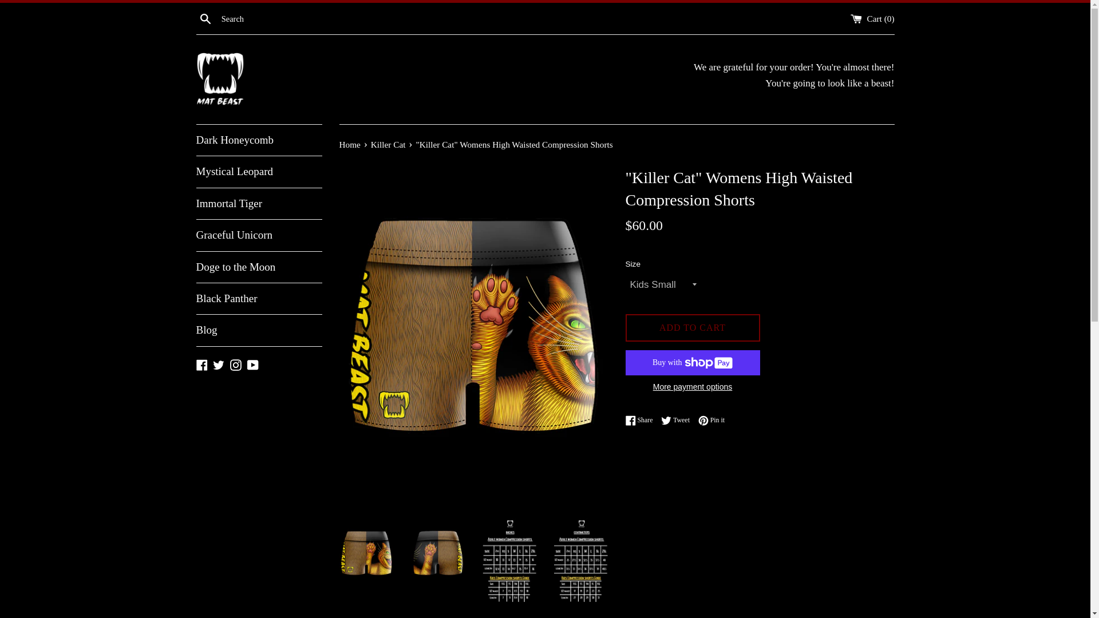  I want to click on Home, so click(259, 298).